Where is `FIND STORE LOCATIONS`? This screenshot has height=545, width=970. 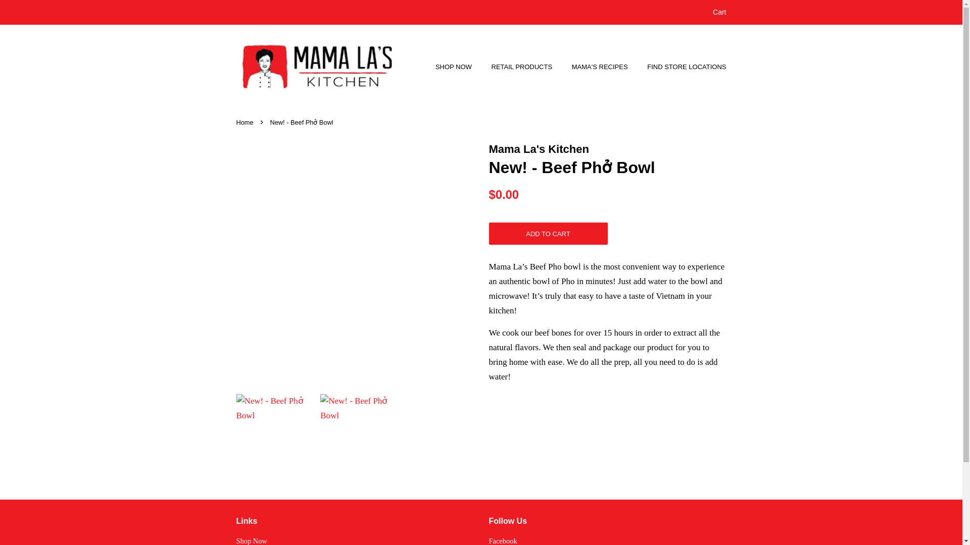 FIND STORE LOCATIONS is located at coordinates (682, 67).